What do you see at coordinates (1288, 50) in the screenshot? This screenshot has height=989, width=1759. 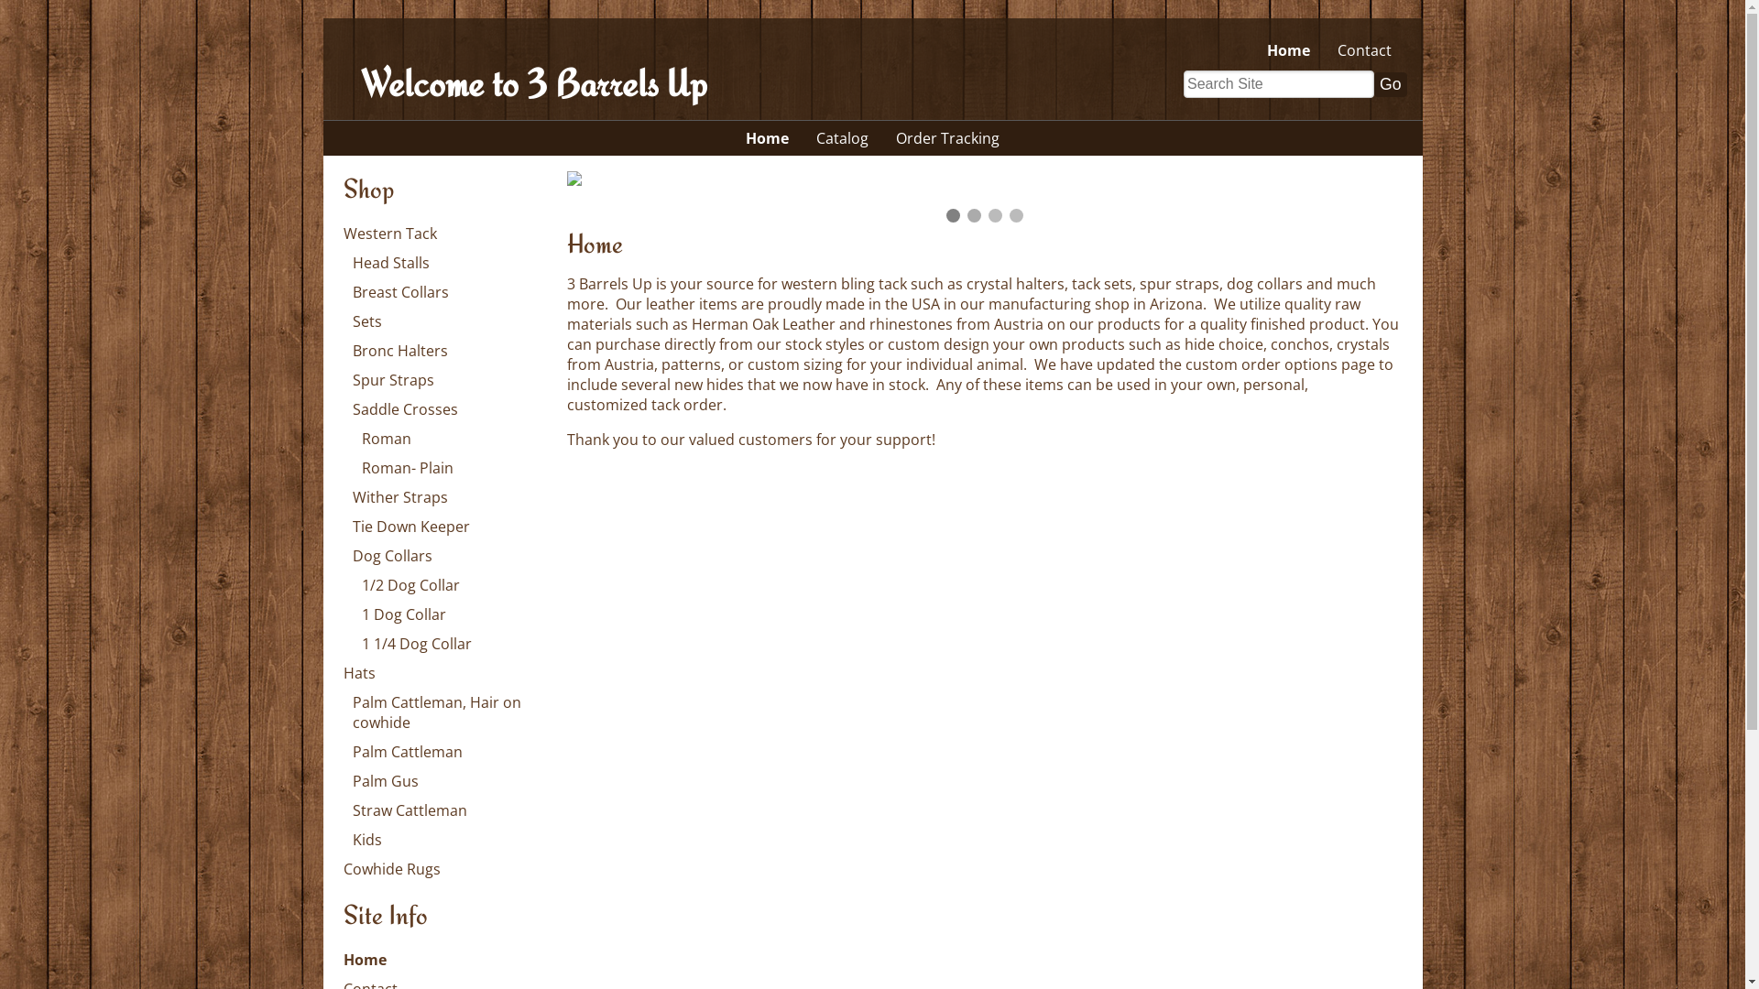 I see `Home` at bounding box center [1288, 50].